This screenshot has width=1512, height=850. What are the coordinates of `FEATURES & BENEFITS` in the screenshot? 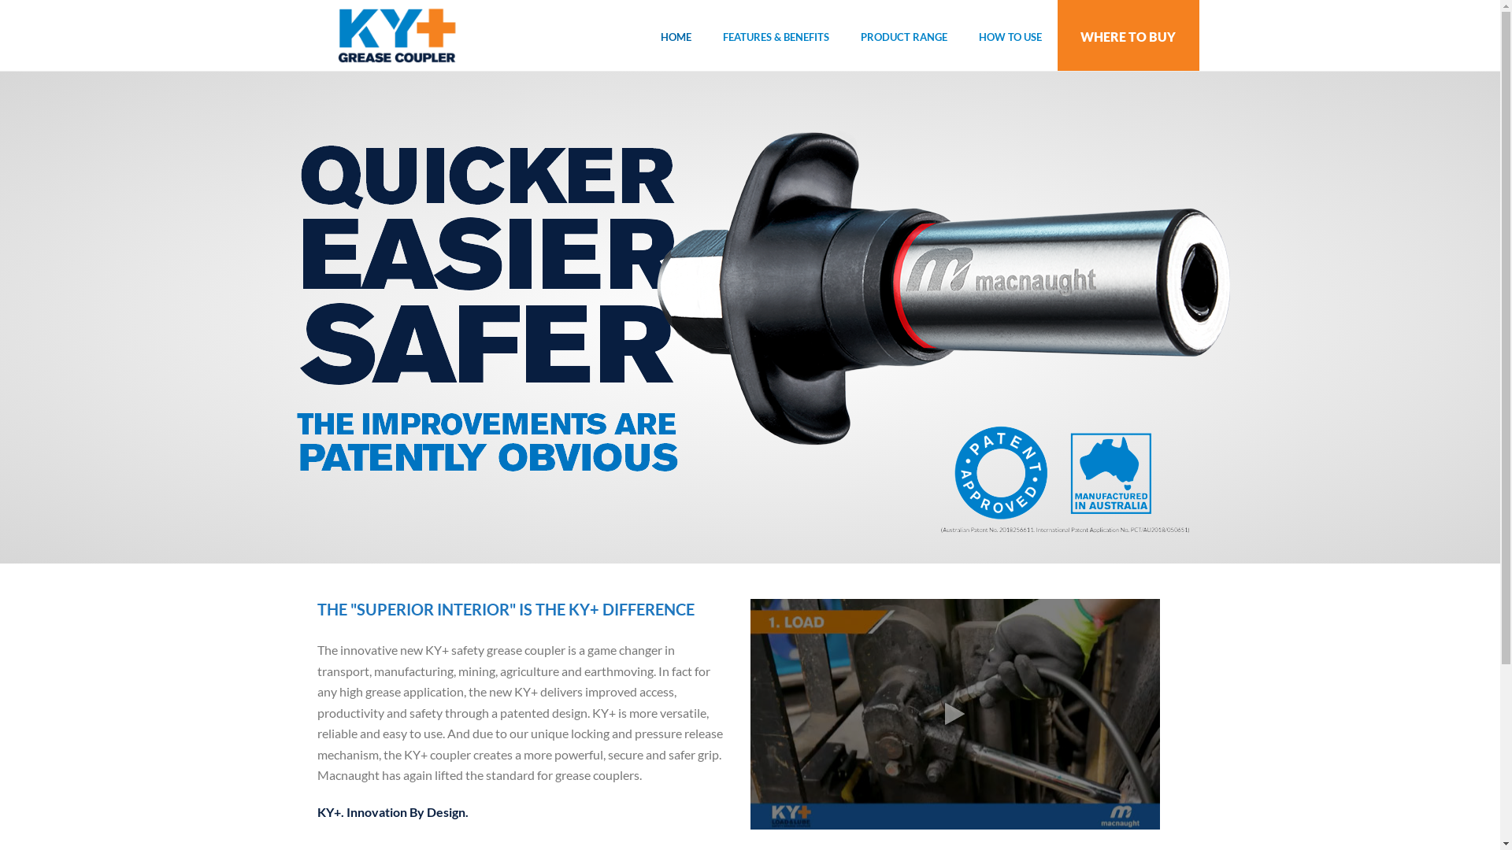 It's located at (776, 35).